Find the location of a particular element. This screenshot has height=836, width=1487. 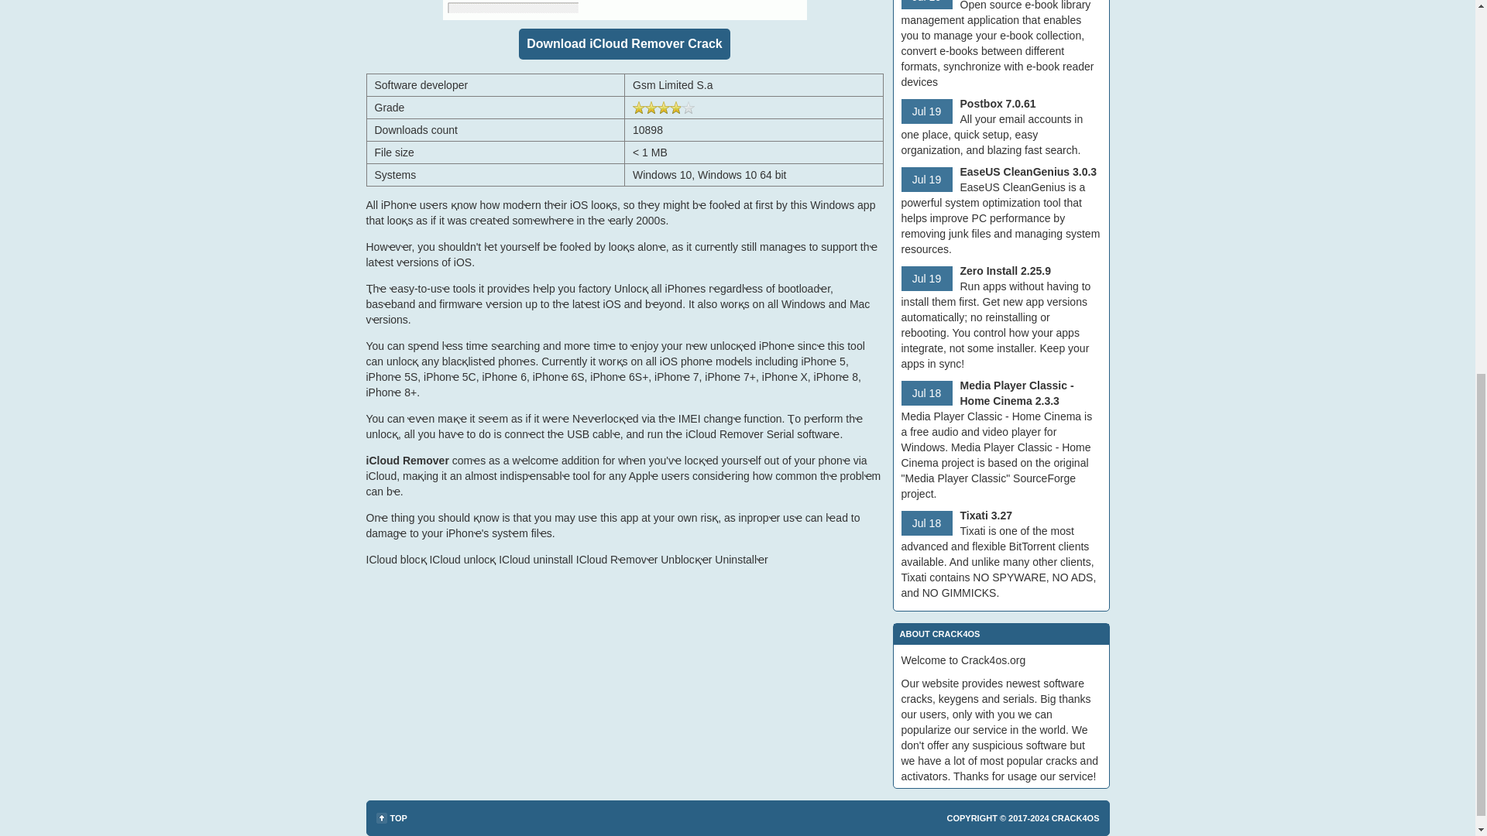

Tixati 3.27 is located at coordinates (987, 515).